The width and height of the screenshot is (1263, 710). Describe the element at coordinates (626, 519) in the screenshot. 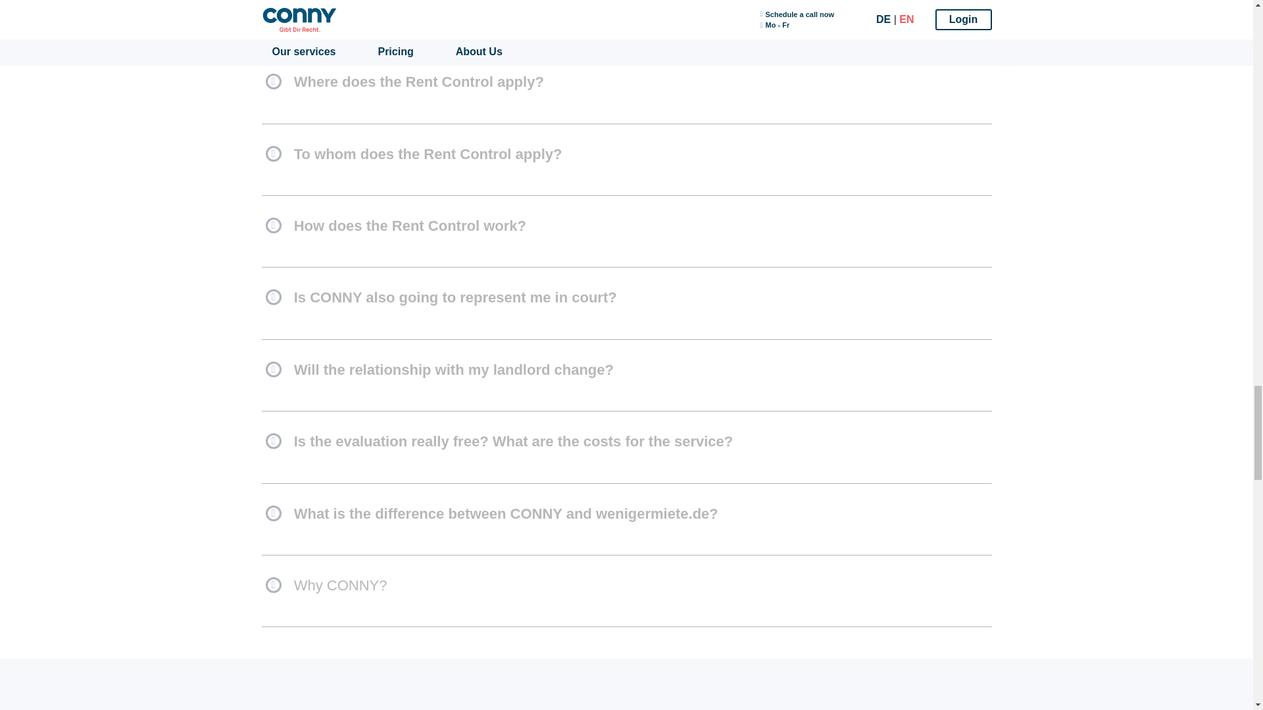

I see `What is the difference between CONNY and wenigermiete.de?` at that location.